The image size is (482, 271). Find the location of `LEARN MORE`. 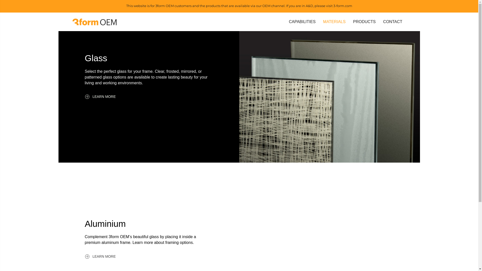

LEARN MORE is located at coordinates (100, 256).